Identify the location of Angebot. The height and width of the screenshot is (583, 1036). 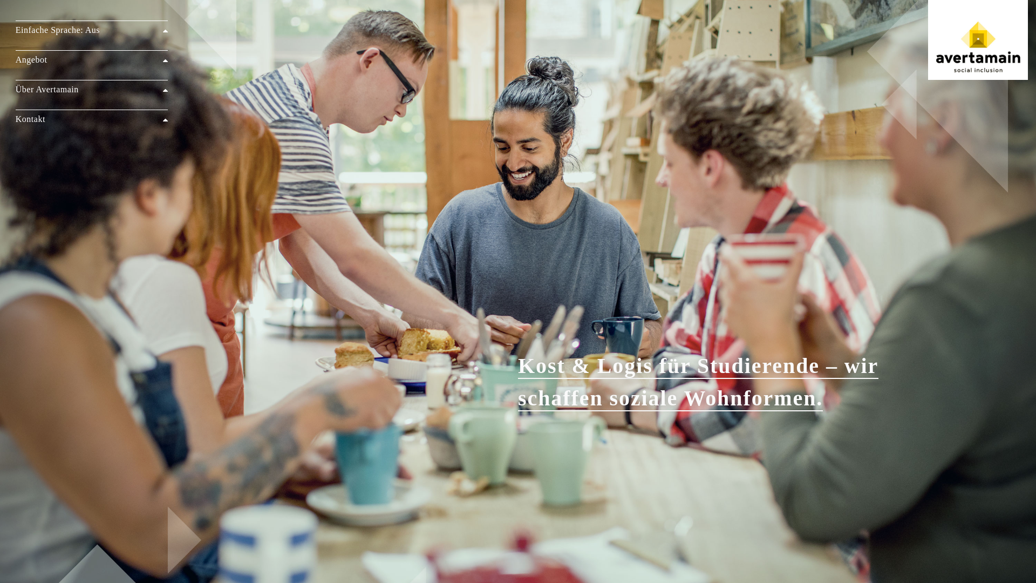
(92, 58).